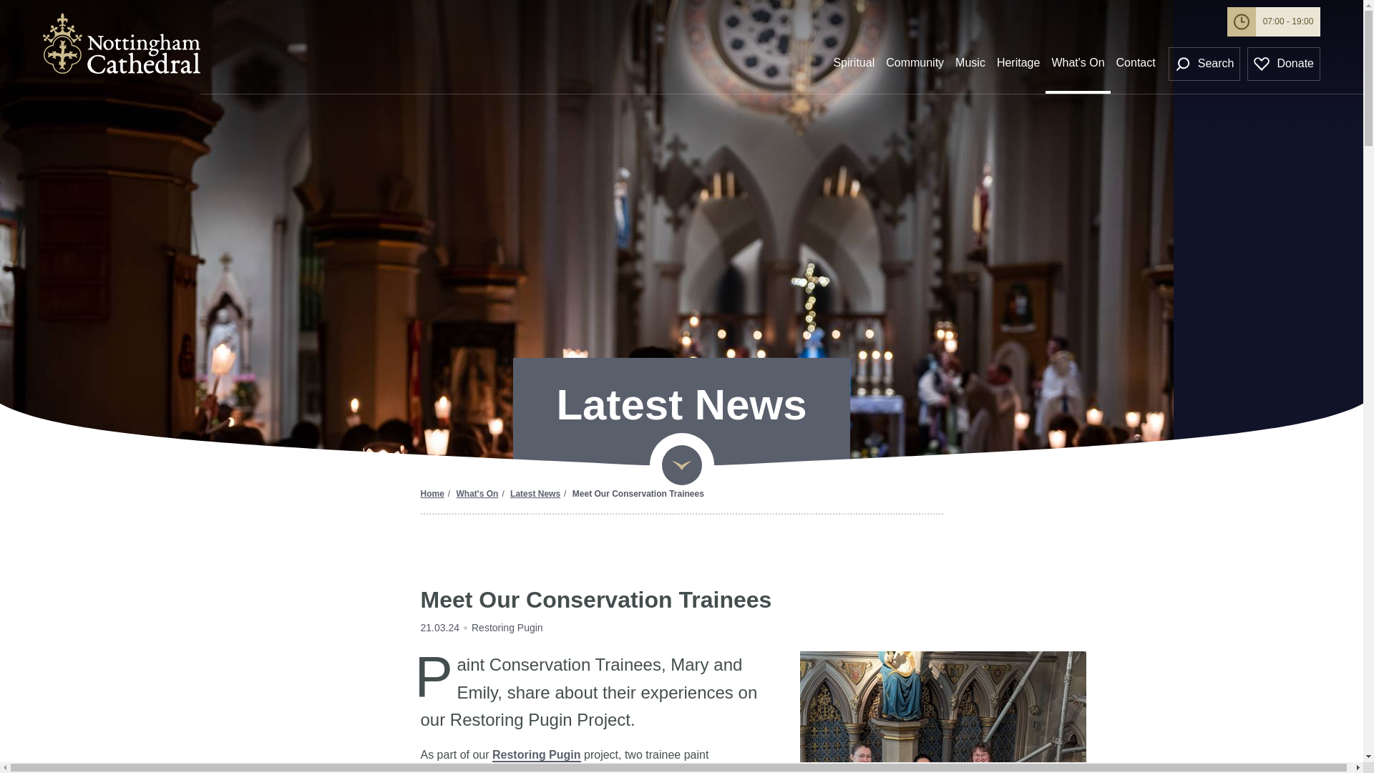 Image resolution: width=1374 pixels, height=773 pixels. Describe the element at coordinates (537, 755) in the screenshot. I see `Restoring Pugin` at that location.